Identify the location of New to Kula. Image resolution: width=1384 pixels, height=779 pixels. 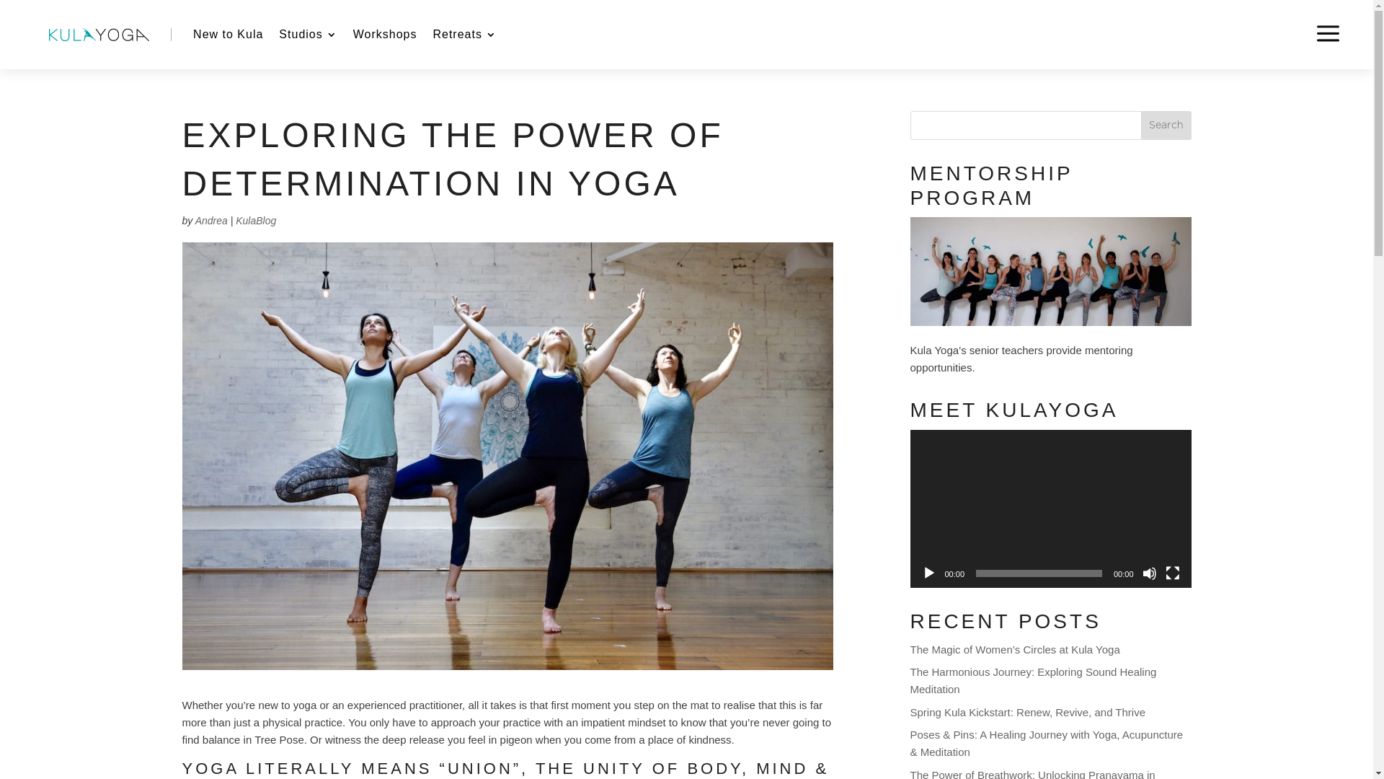
(228, 35).